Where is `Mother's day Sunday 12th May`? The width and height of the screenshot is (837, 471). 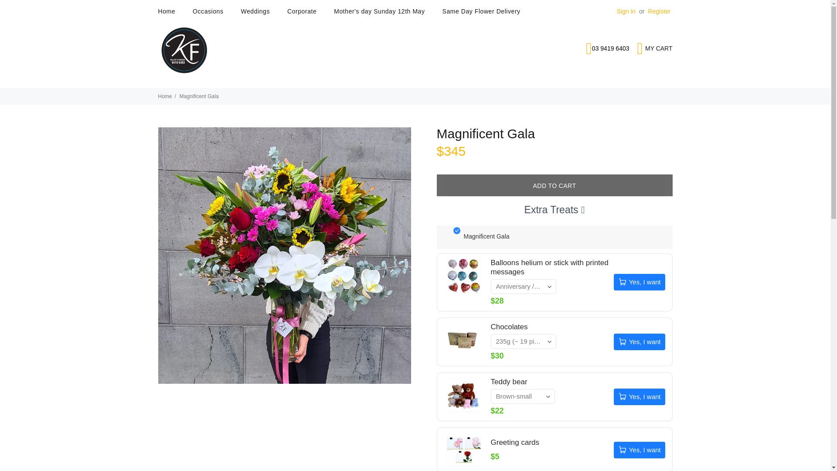 Mother's day Sunday 12th May is located at coordinates (379, 11).